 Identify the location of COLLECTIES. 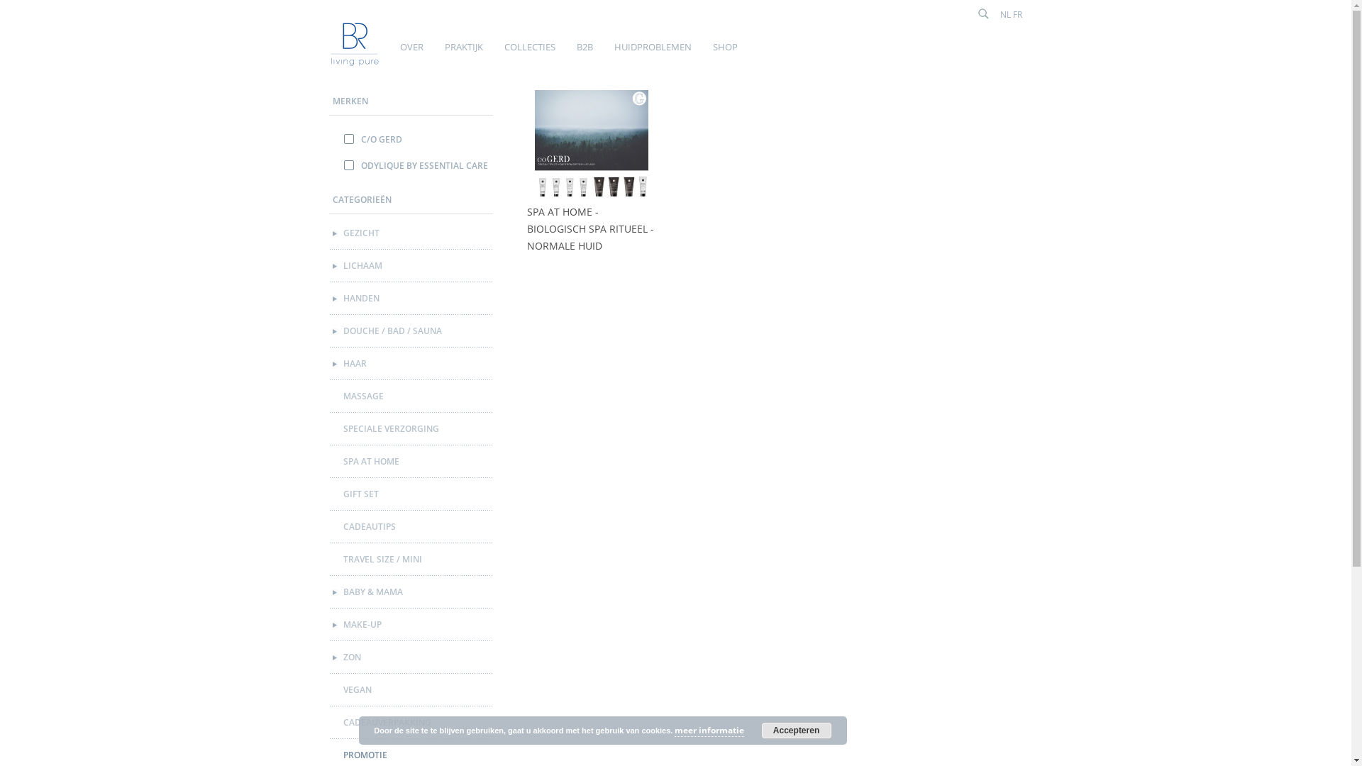
(528, 54).